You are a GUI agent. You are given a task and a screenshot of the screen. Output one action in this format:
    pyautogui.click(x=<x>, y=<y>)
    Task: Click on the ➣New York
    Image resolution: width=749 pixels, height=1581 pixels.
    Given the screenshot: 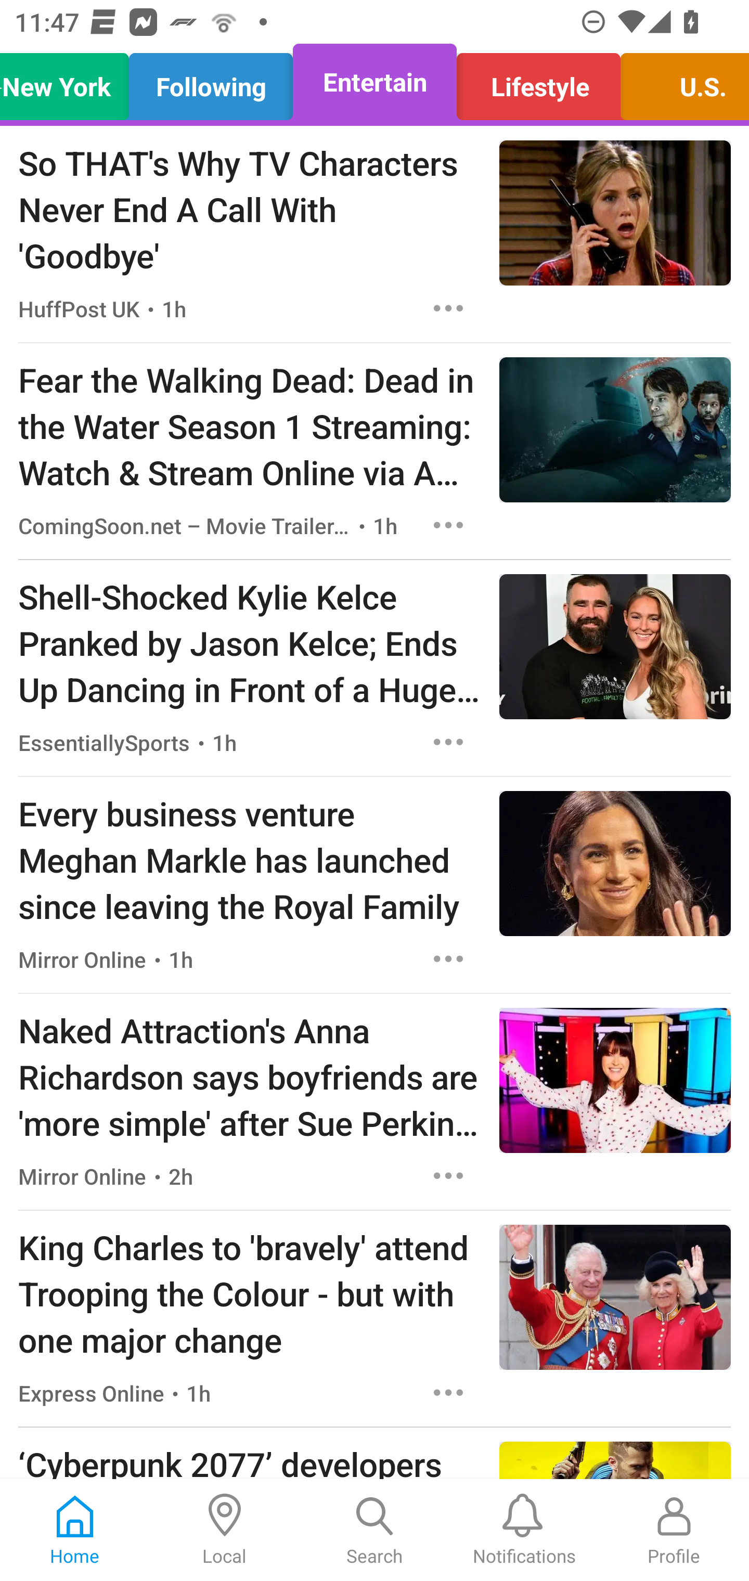 What is the action you would take?
    pyautogui.click(x=70, y=82)
    